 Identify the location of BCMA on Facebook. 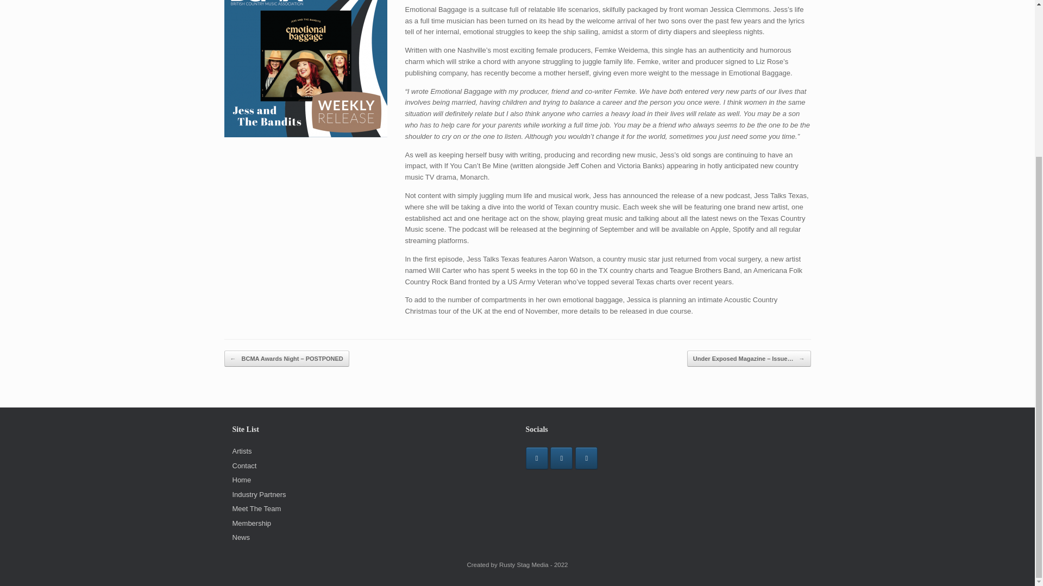
(537, 458).